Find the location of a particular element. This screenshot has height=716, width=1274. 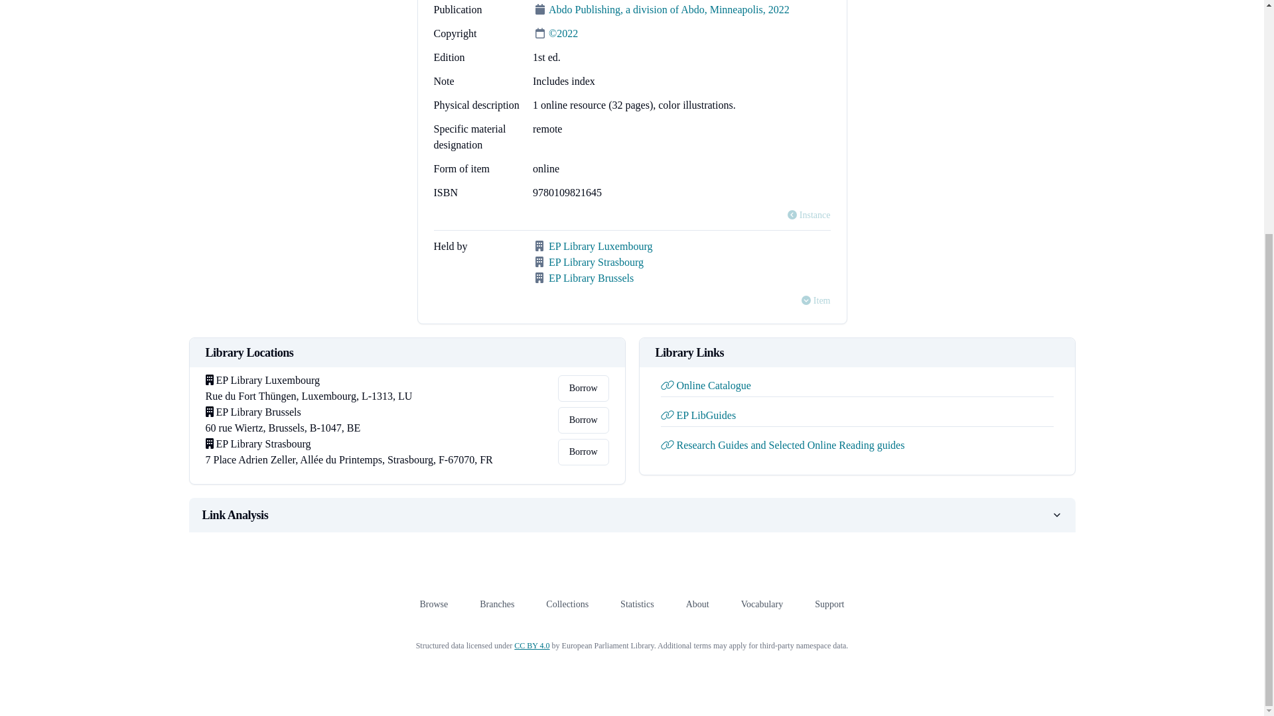

Support is located at coordinates (829, 604).